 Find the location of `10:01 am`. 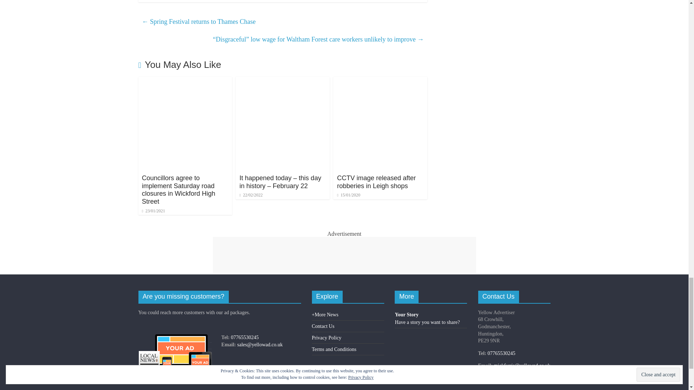

10:01 am is located at coordinates (153, 211).